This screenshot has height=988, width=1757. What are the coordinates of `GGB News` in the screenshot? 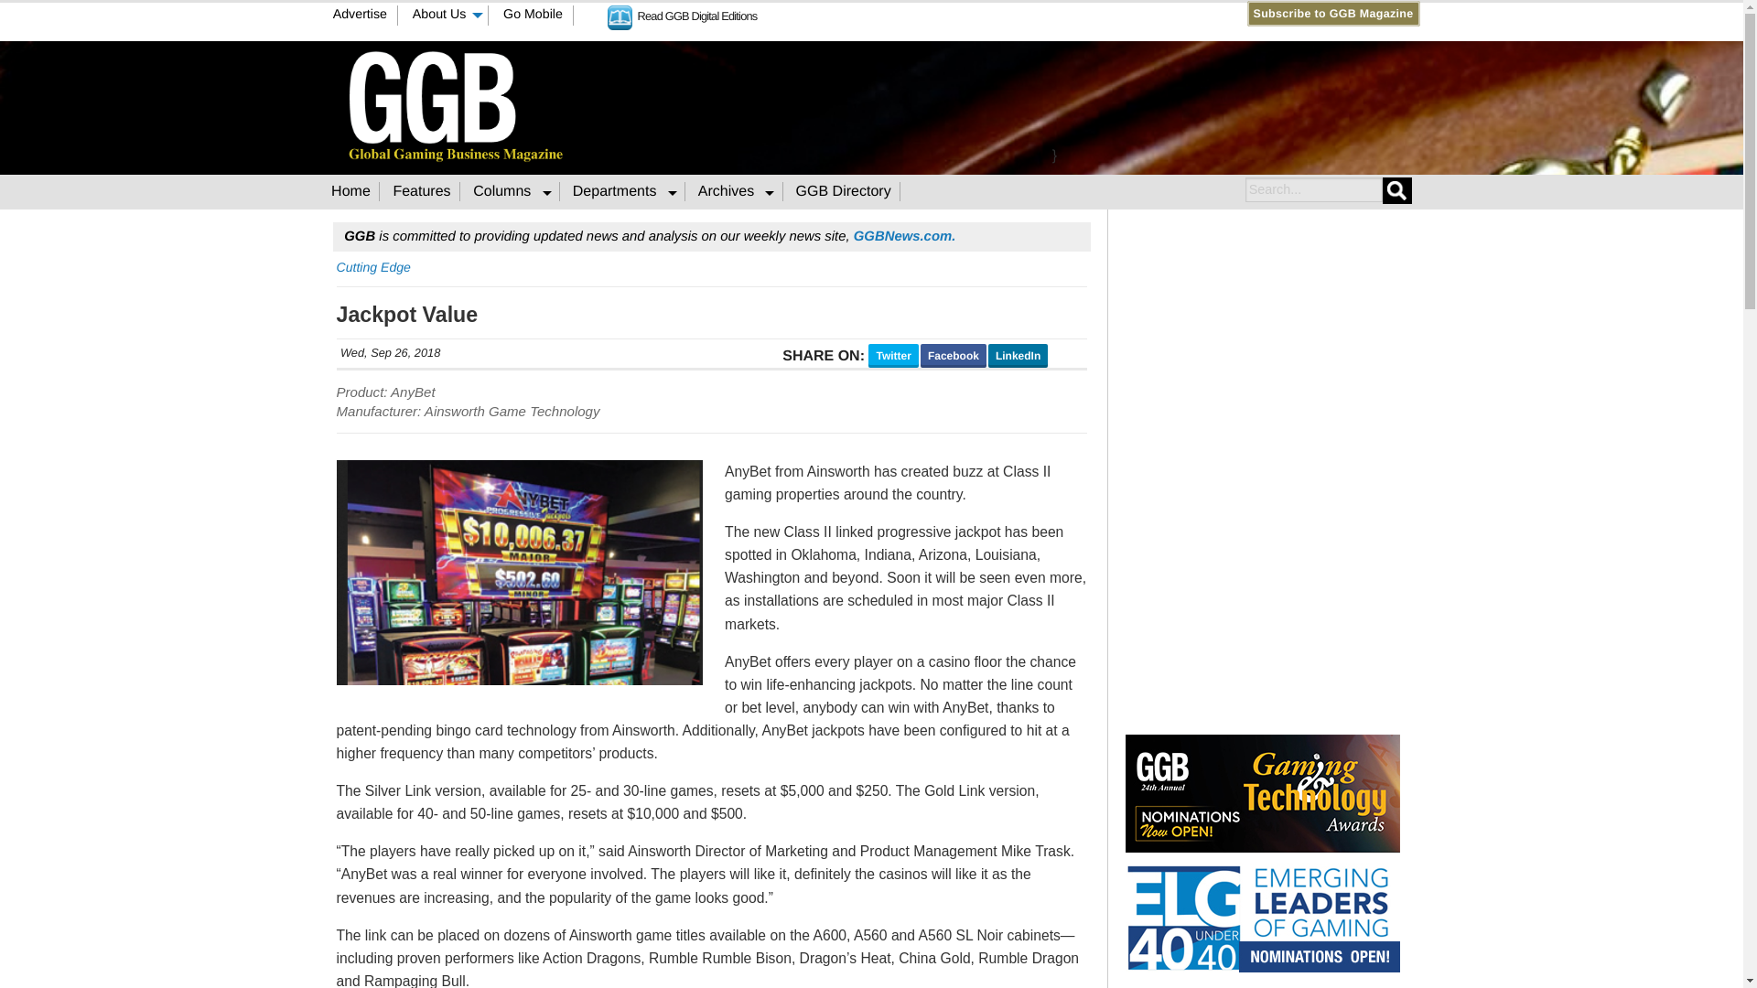 It's located at (904, 236).